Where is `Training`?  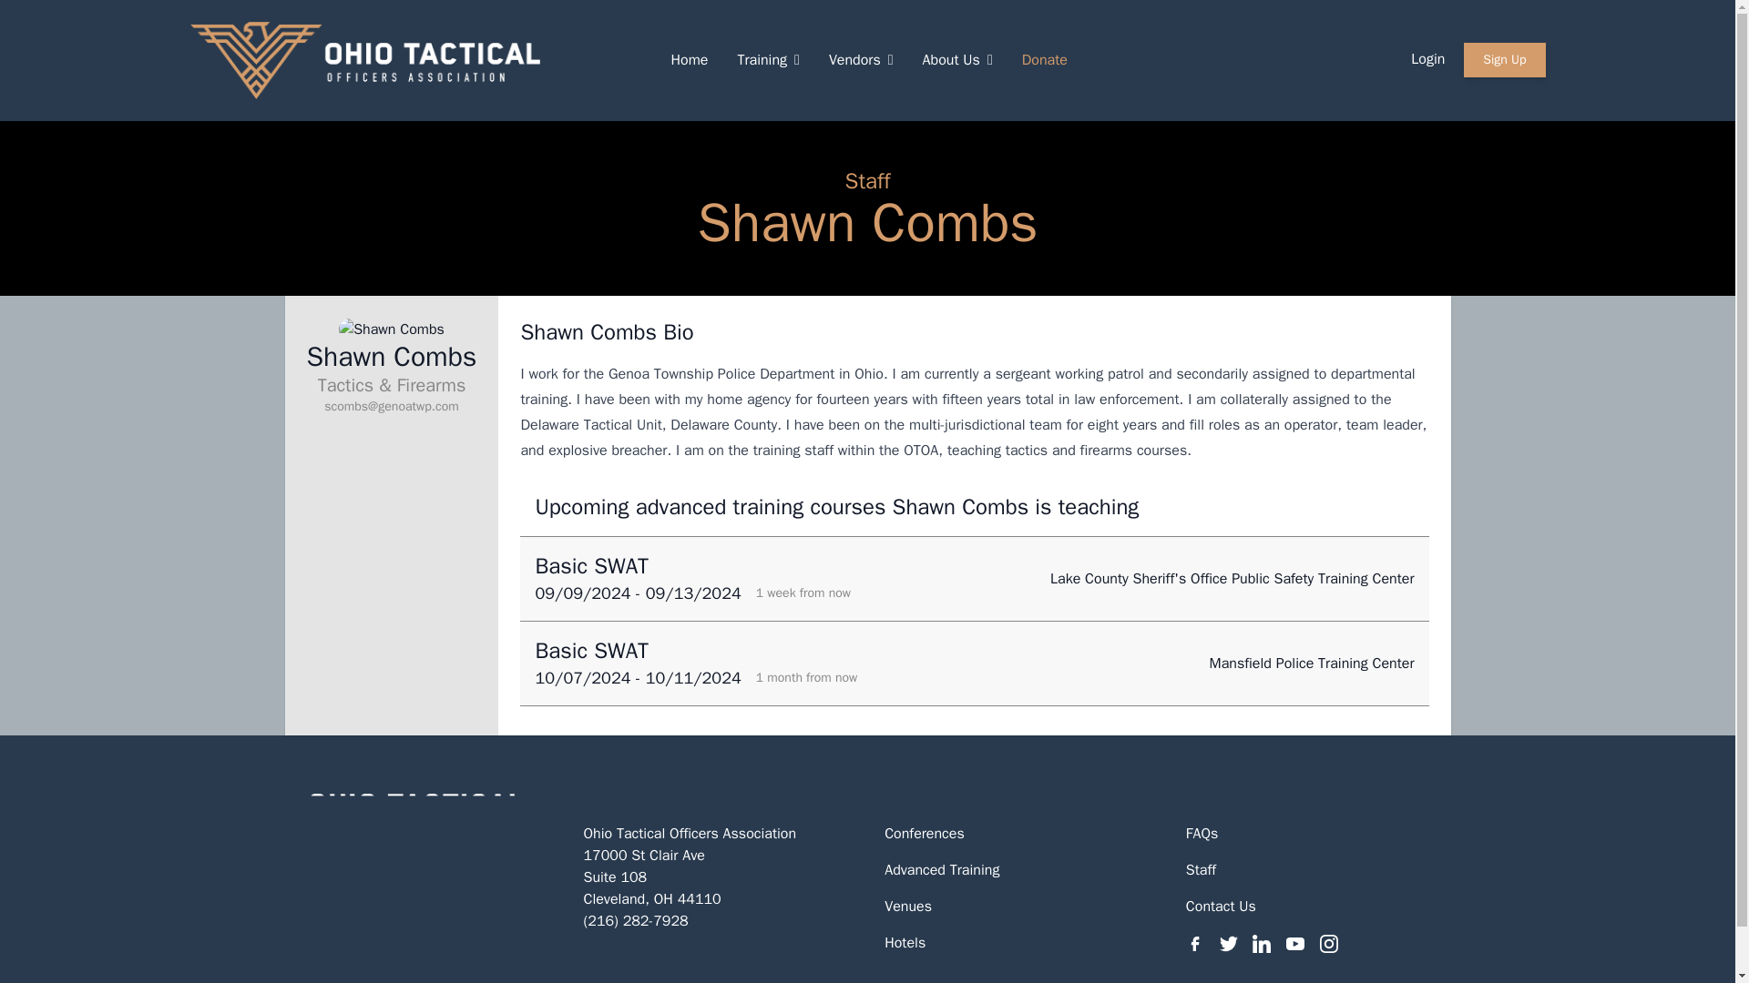 Training is located at coordinates (767, 60).